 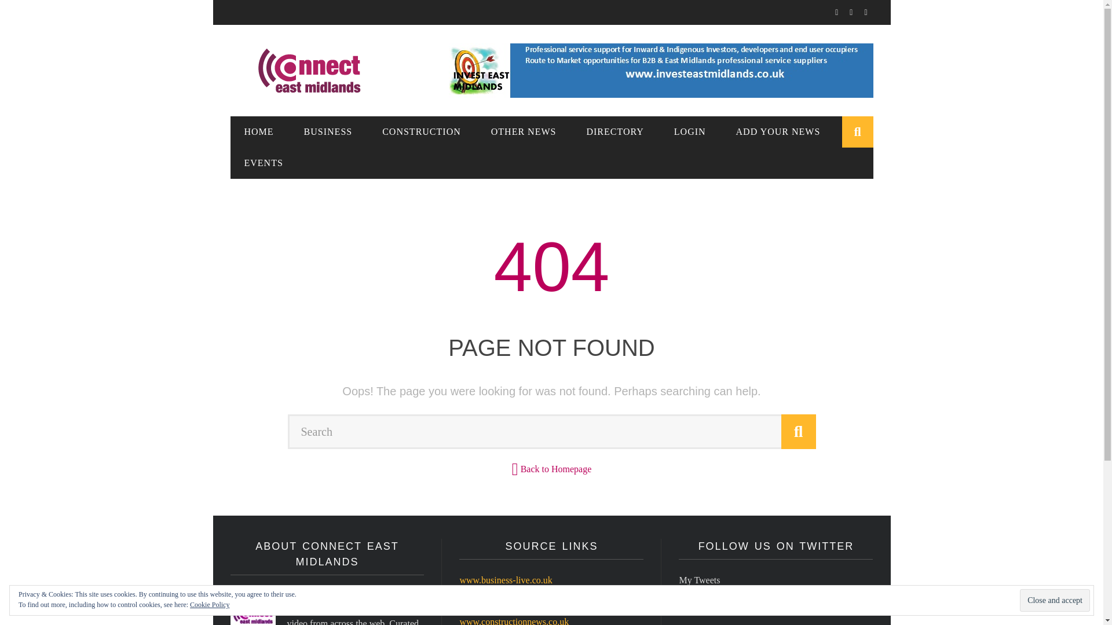 I want to click on HOME, so click(x=259, y=132).